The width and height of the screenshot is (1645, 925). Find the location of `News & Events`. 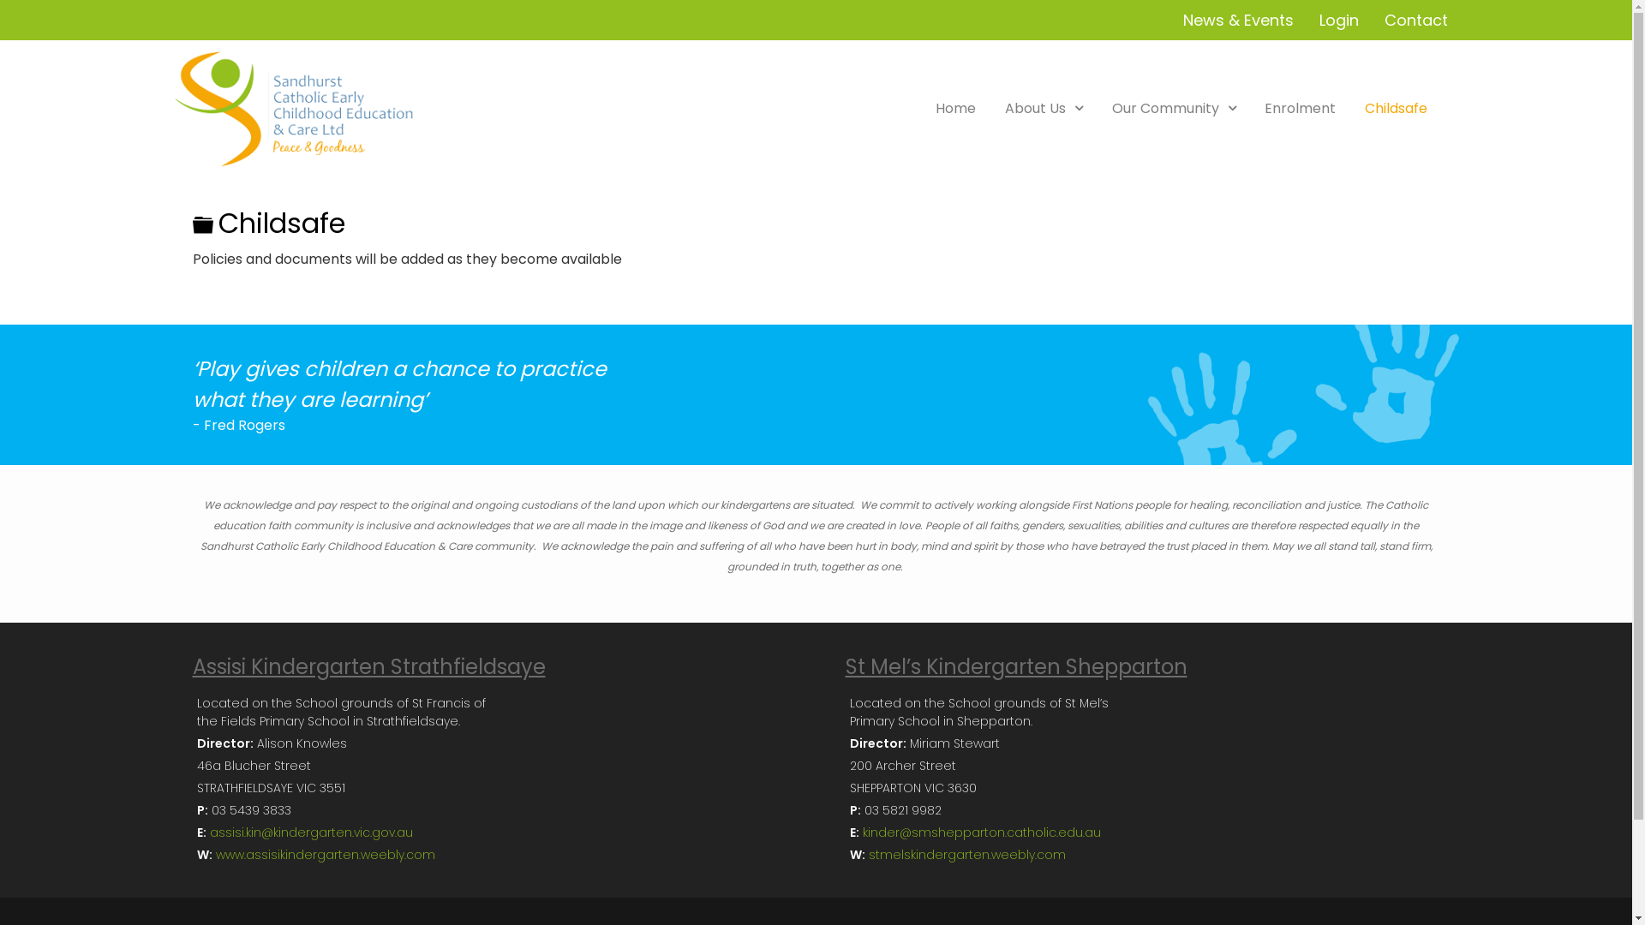

News & Events is located at coordinates (1237, 21).